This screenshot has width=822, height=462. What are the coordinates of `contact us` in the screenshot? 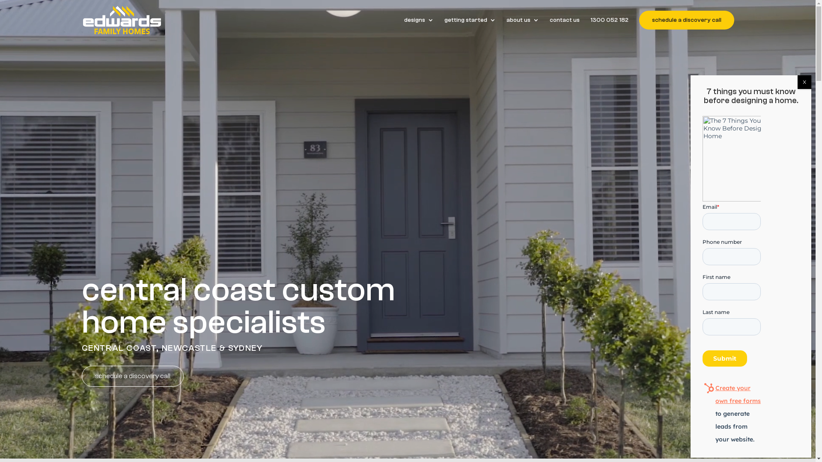 It's located at (565, 20).